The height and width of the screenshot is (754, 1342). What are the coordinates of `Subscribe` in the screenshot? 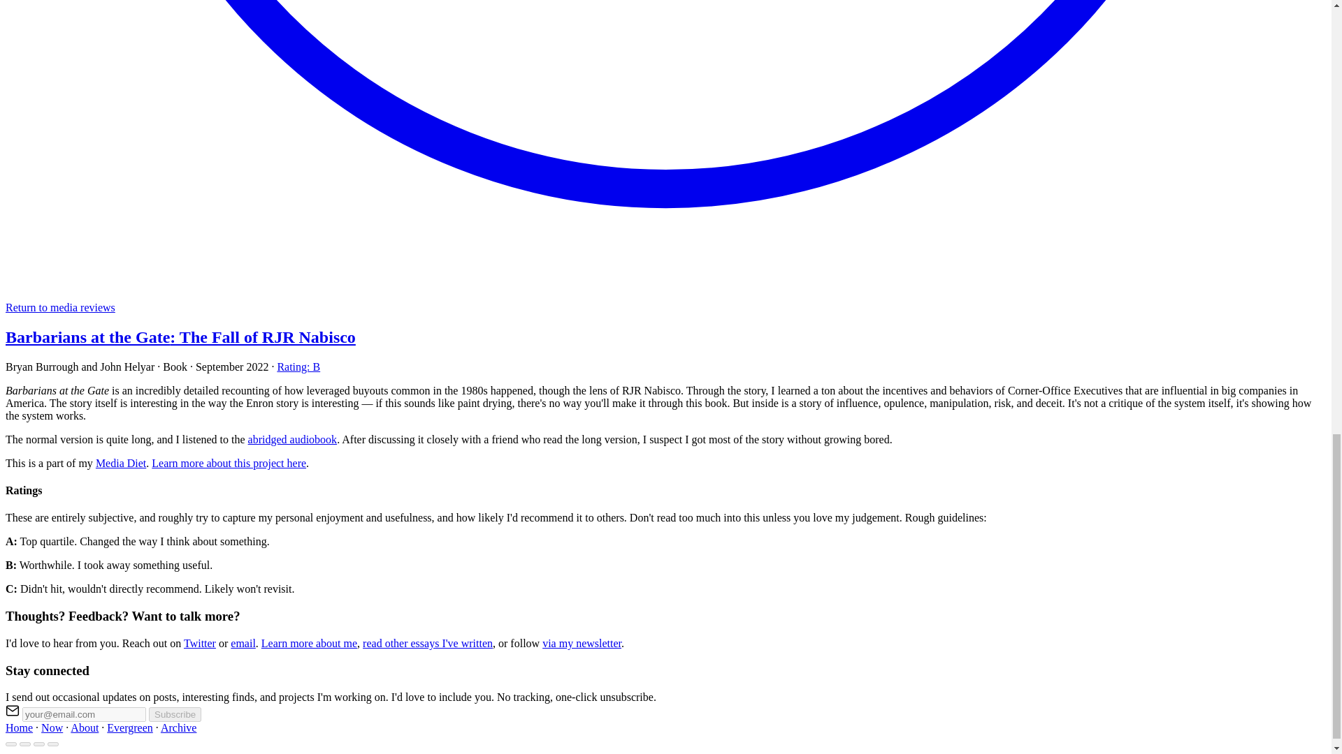 It's located at (175, 714).